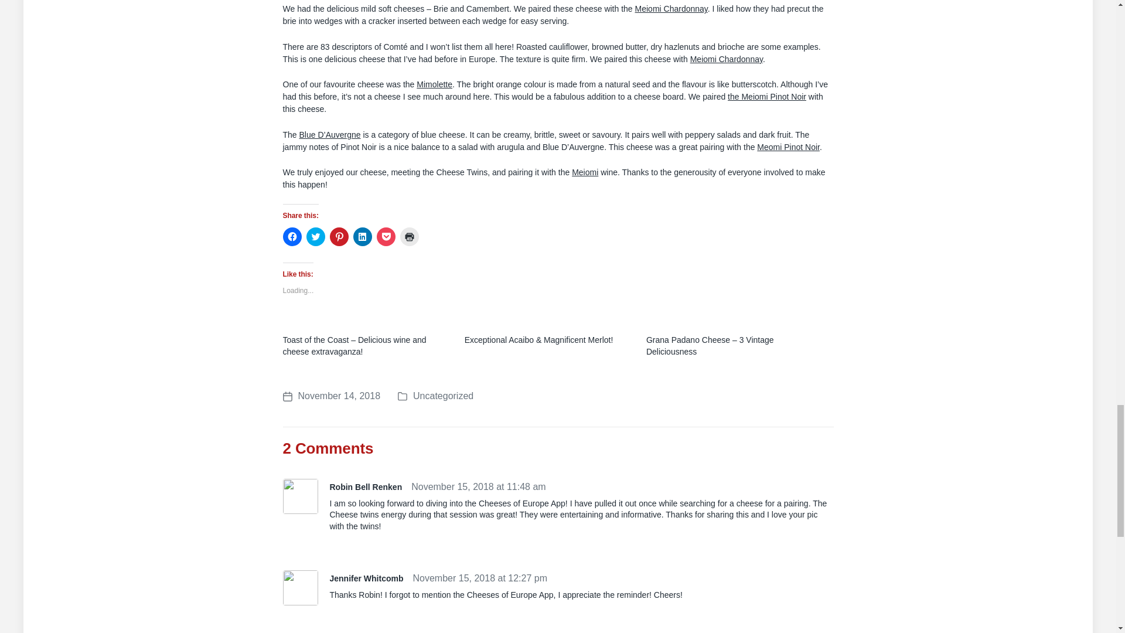 Image resolution: width=1125 pixels, height=633 pixels. Describe the element at coordinates (292, 237) in the screenshot. I see `Click to share on Facebook` at that location.